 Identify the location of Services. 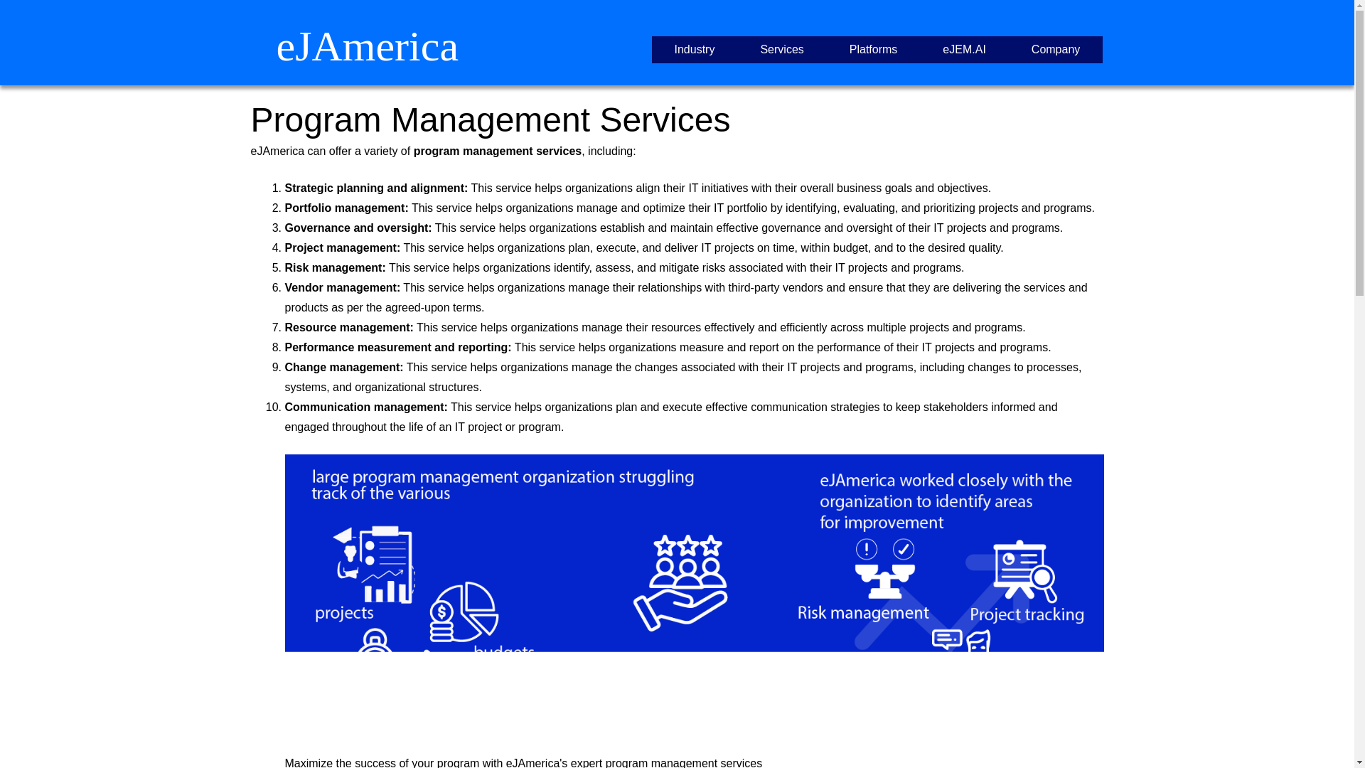
(782, 50).